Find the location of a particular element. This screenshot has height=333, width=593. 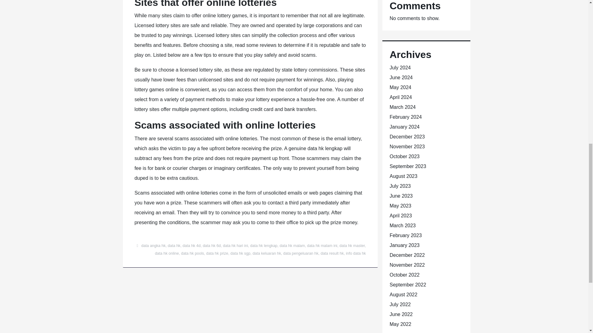

data hk is located at coordinates (174, 245).